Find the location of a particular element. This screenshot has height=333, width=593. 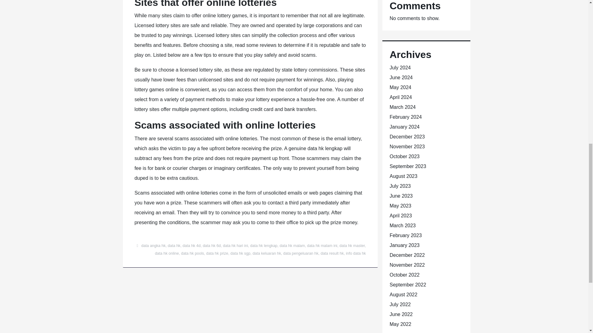

data hk is located at coordinates (174, 245).